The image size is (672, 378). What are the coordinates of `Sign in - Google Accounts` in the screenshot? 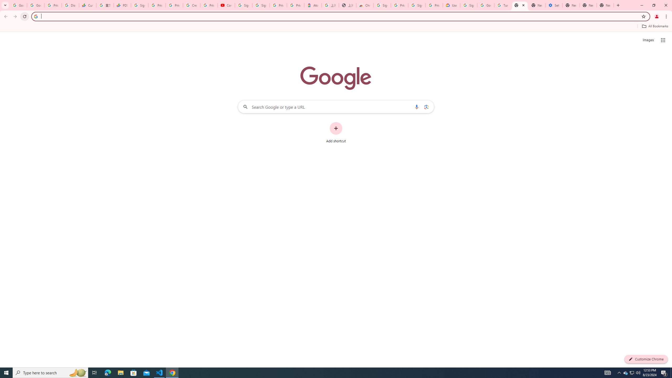 It's located at (261, 5).